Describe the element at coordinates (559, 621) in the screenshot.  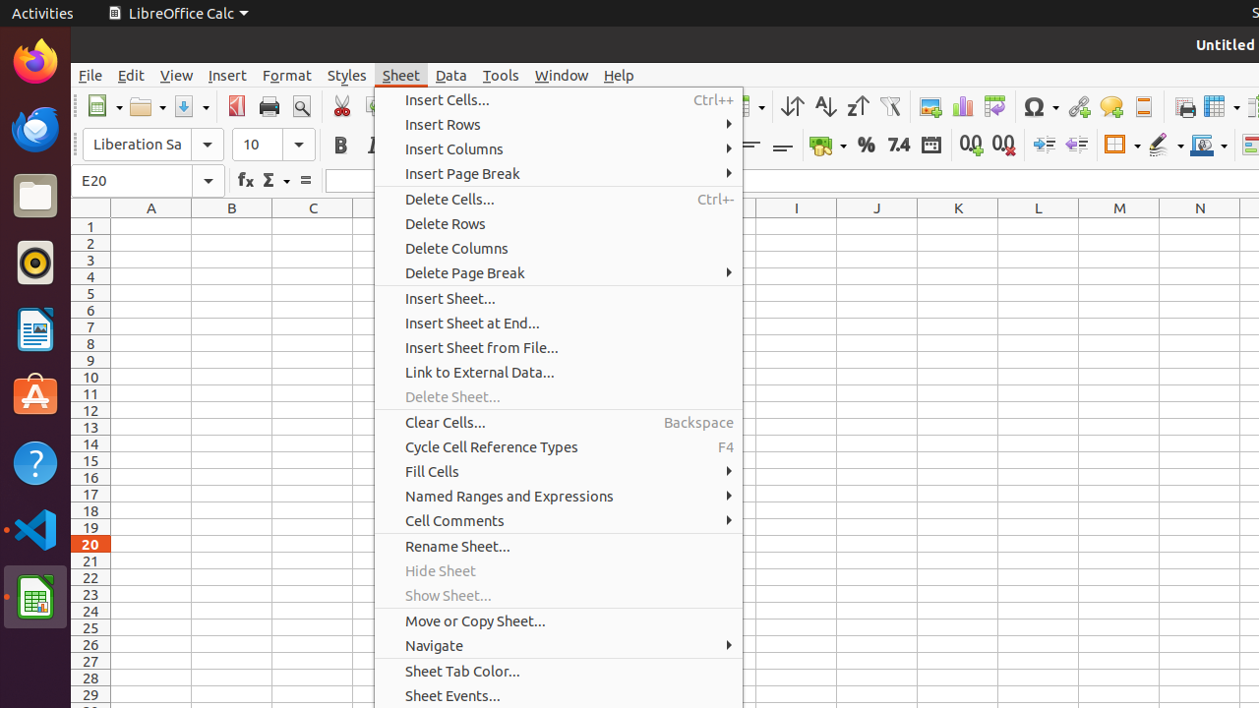
I see `Move or Copy Sheet...` at that location.